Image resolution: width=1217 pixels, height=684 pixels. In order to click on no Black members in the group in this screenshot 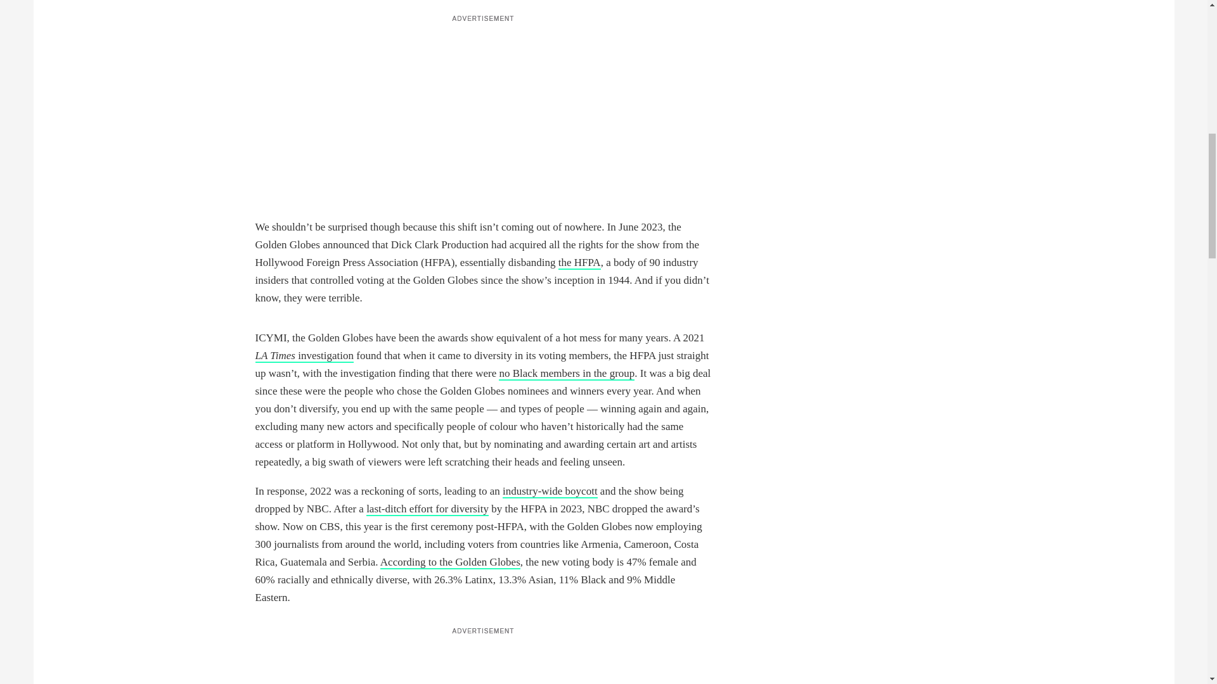, I will do `click(567, 374)`.